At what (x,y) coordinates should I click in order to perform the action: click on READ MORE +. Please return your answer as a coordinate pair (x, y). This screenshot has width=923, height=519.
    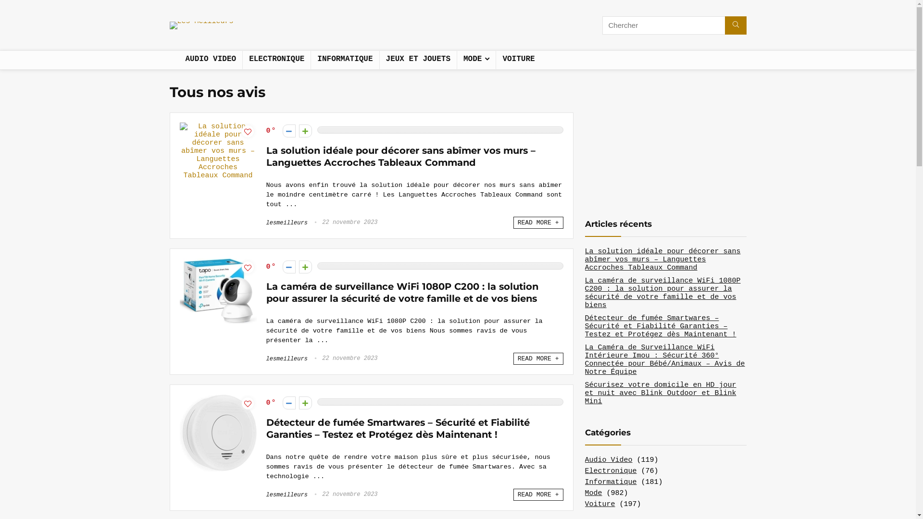
    Looking at the image, I should click on (538, 495).